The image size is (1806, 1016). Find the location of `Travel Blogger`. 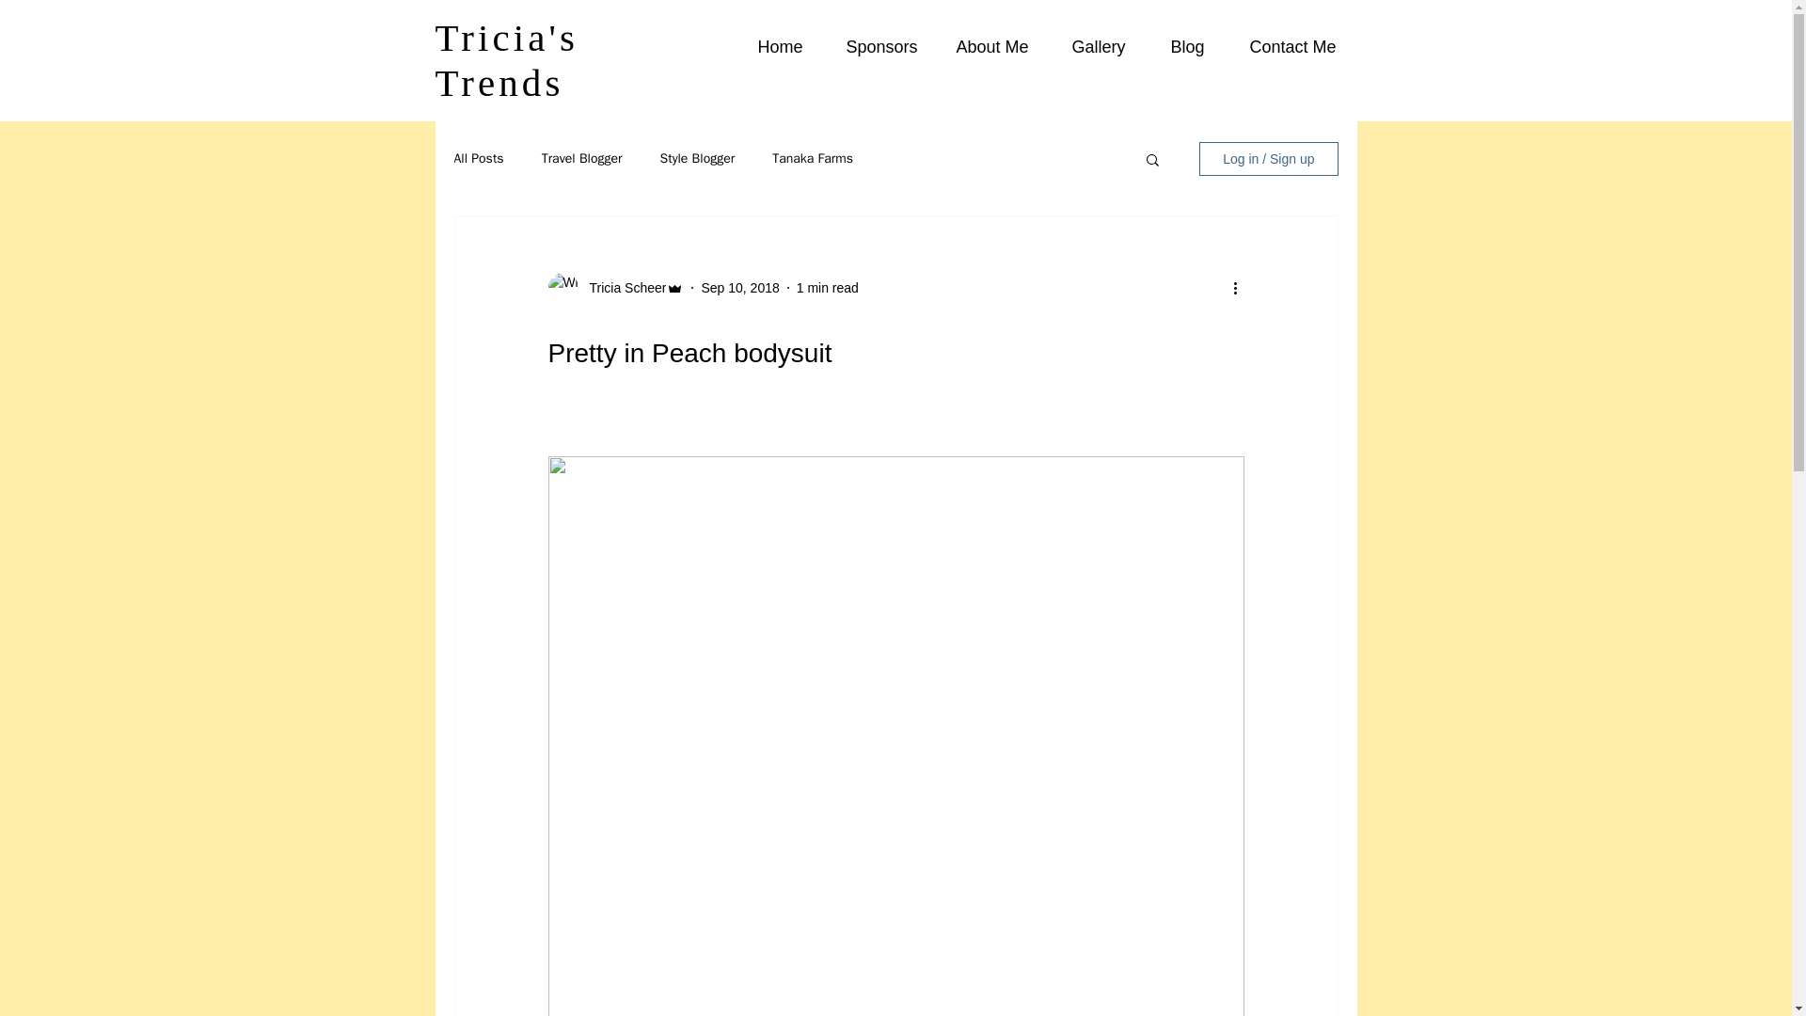

Travel Blogger is located at coordinates (582, 158).